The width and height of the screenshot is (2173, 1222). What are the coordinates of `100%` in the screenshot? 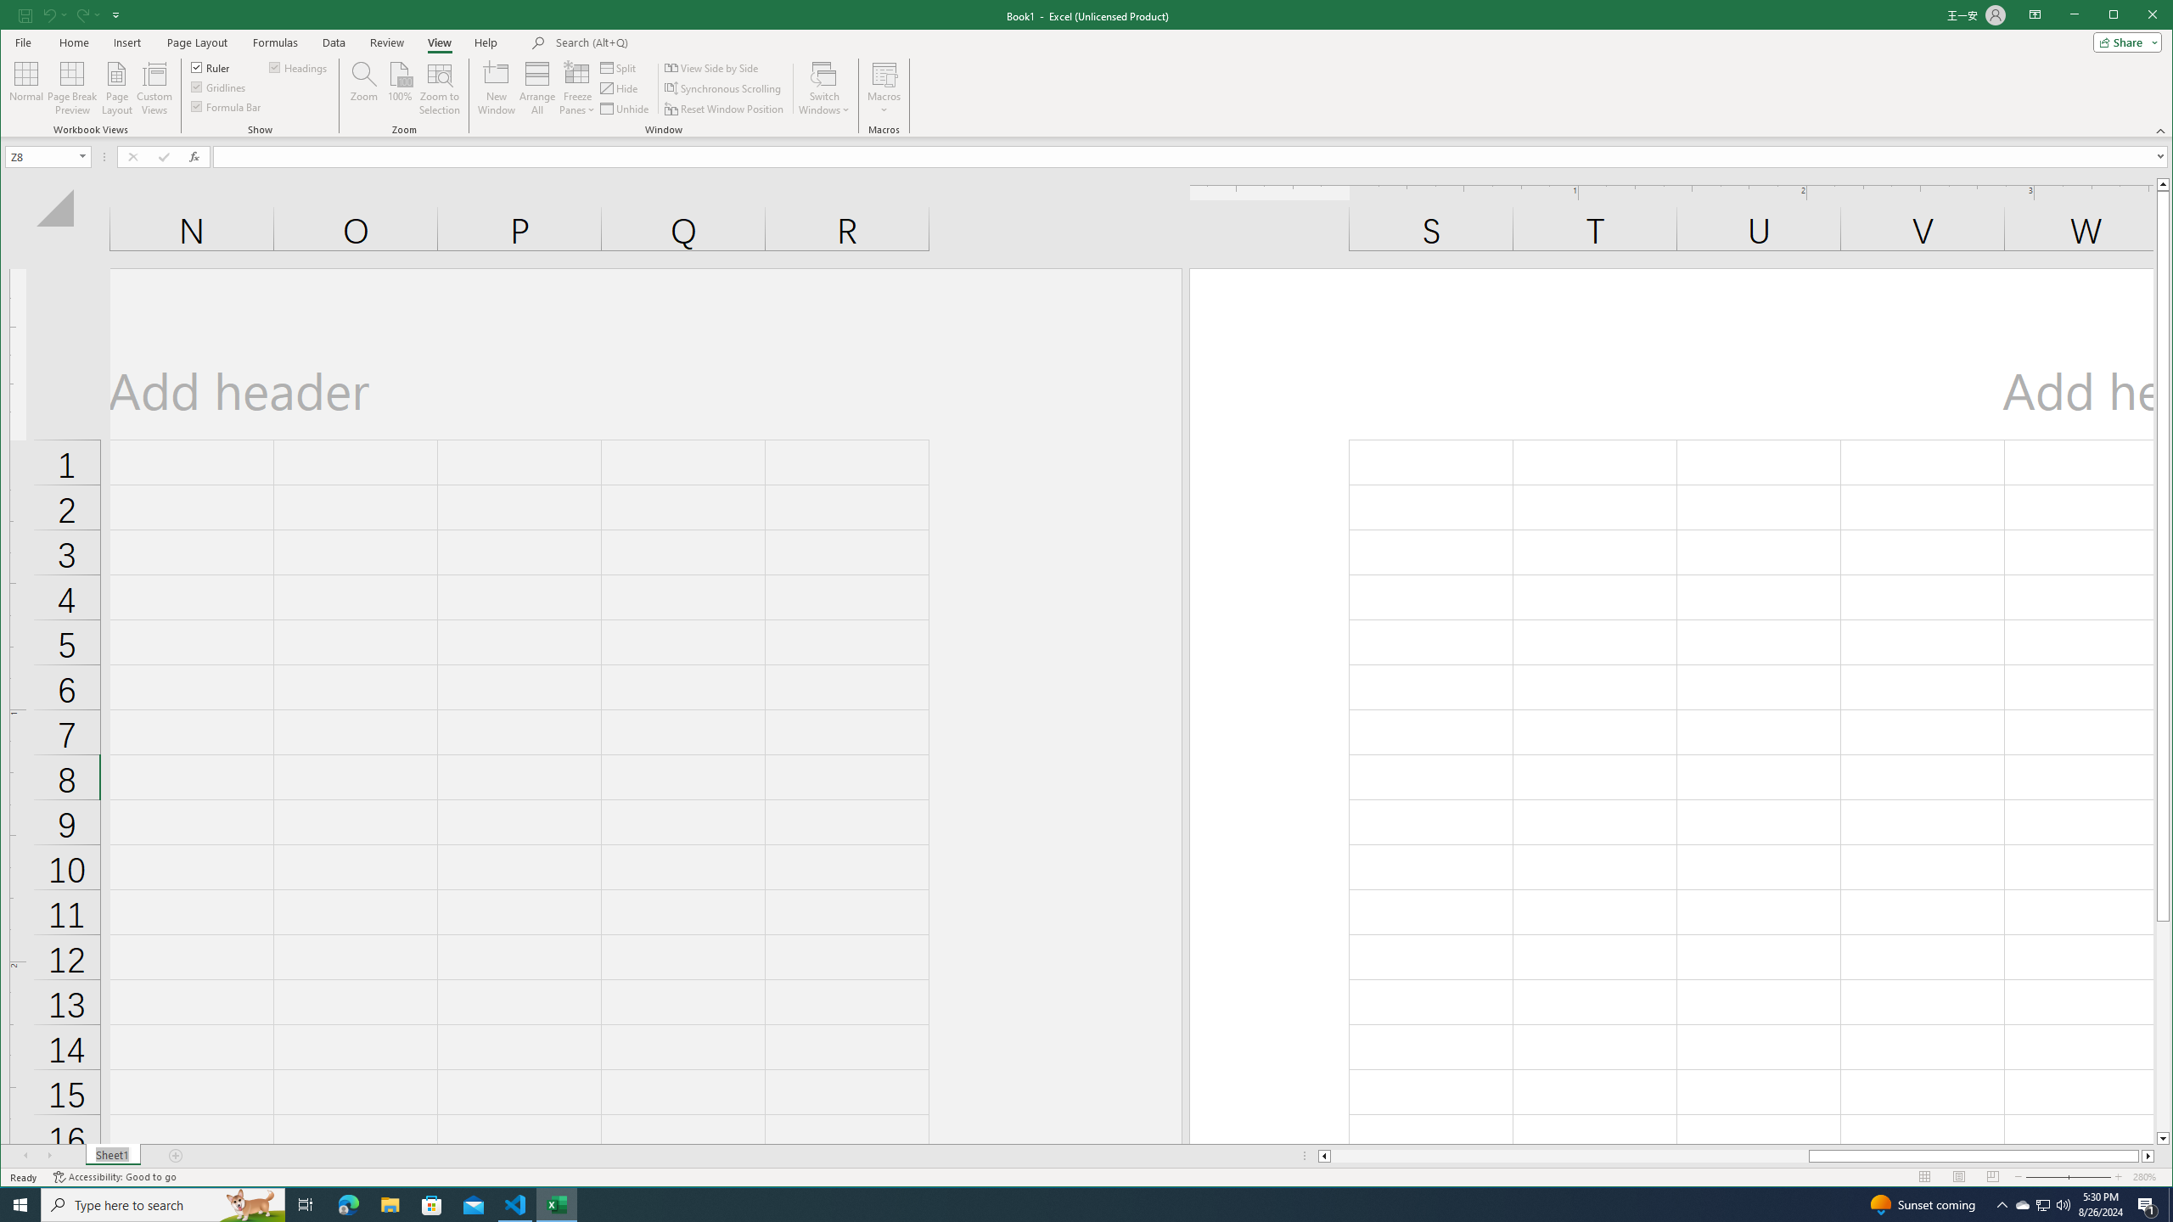 It's located at (399, 88).